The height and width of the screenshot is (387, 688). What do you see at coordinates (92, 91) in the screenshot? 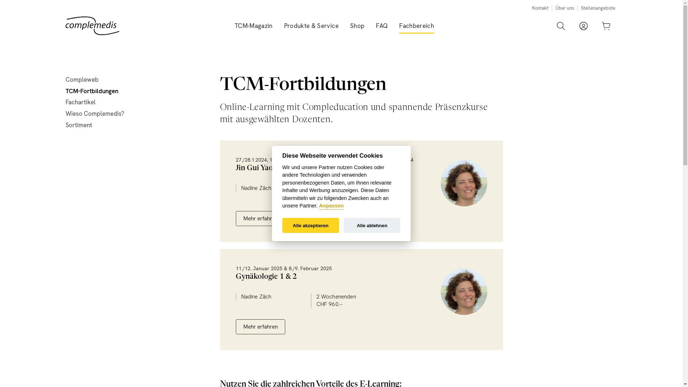
I see `TCM-Fortbildungen` at bounding box center [92, 91].